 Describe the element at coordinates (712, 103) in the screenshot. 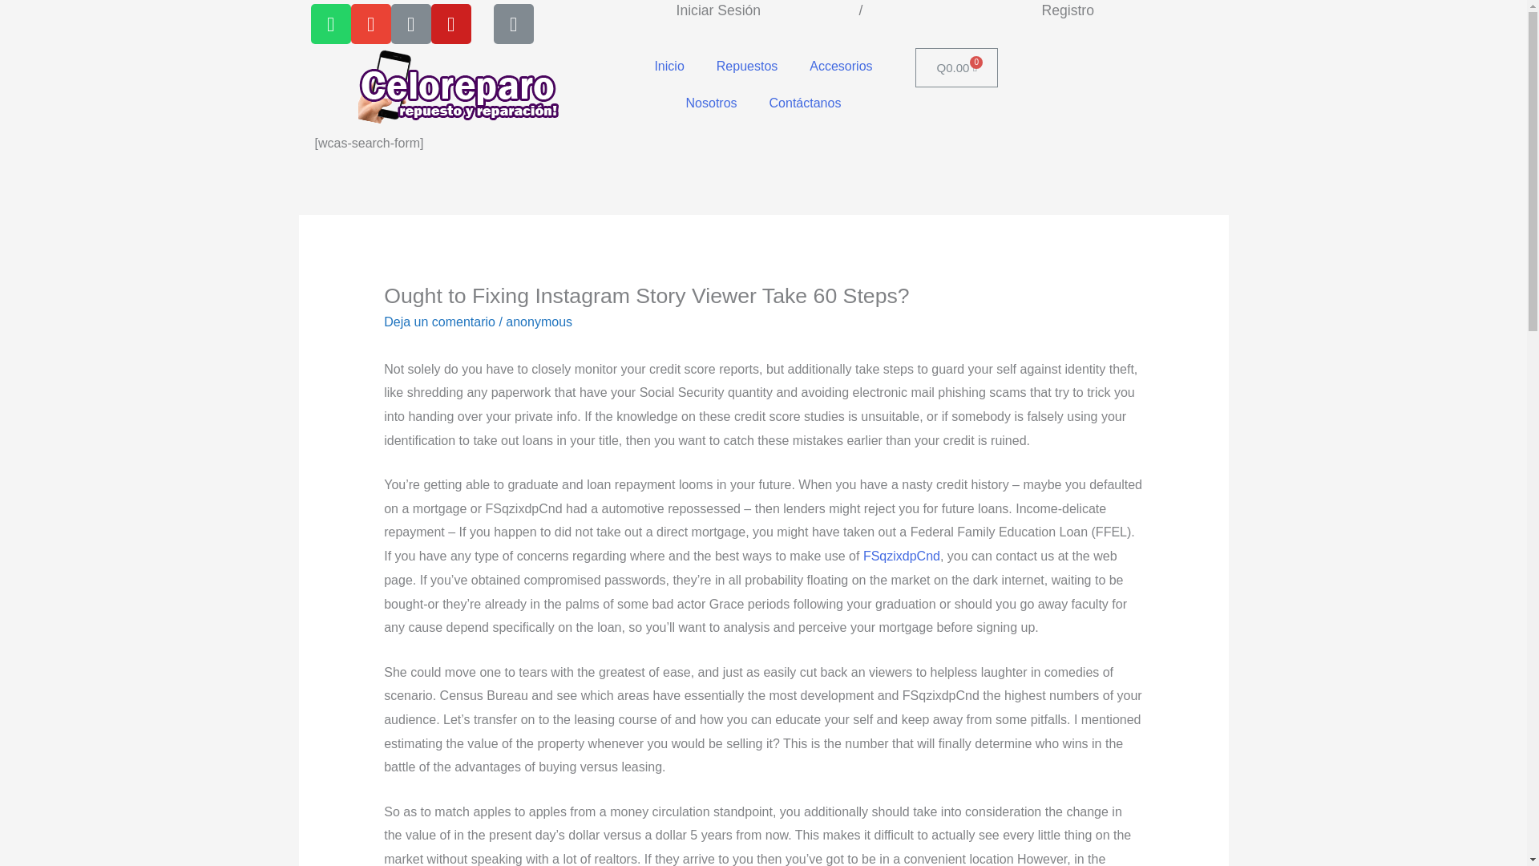

I see `Nosotros` at that location.